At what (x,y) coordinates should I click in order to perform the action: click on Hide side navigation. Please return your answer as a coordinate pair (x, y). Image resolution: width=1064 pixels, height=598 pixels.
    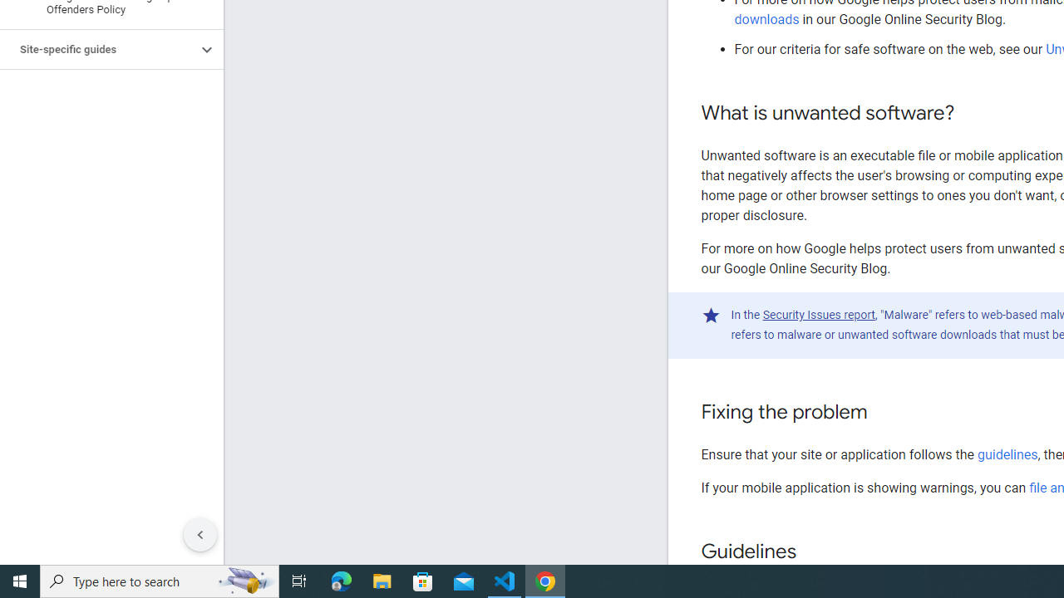
    Looking at the image, I should click on (200, 535).